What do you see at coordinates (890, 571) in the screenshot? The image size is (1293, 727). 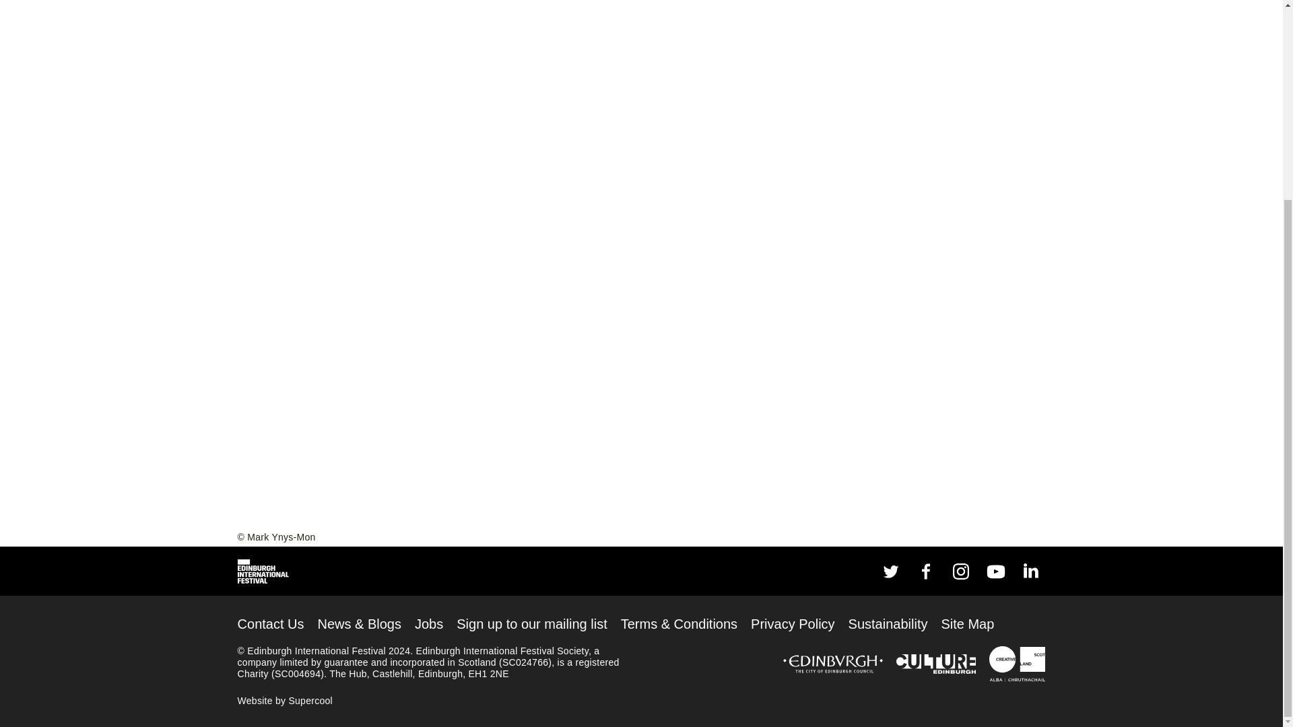 I see `Twitter` at bounding box center [890, 571].